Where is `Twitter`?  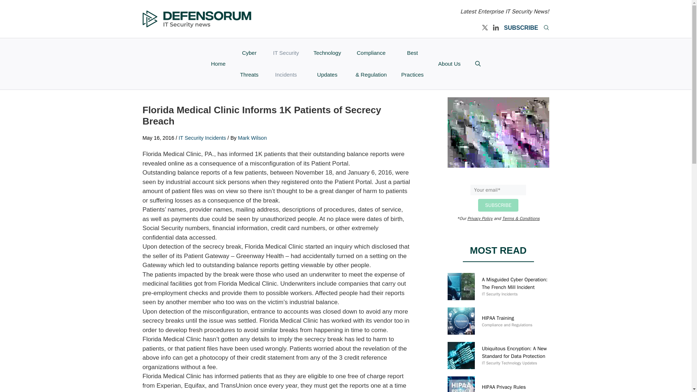 Twitter is located at coordinates (485, 28).